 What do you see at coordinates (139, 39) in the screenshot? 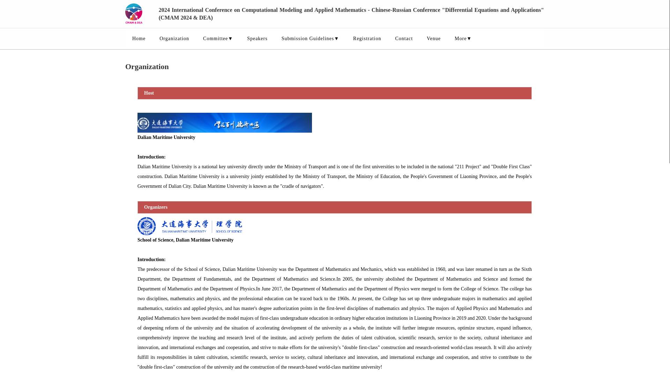
I see `Home` at bounding box center [139, 39].